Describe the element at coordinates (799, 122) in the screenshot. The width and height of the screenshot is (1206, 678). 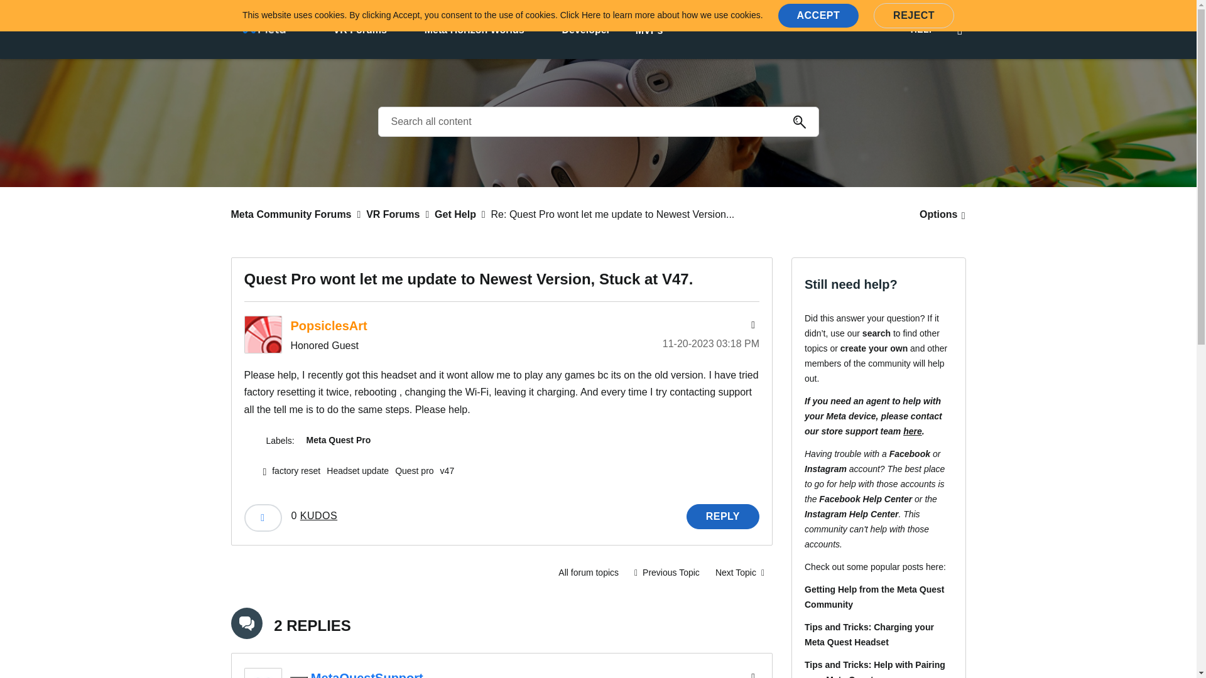
I see `Search` at that location.